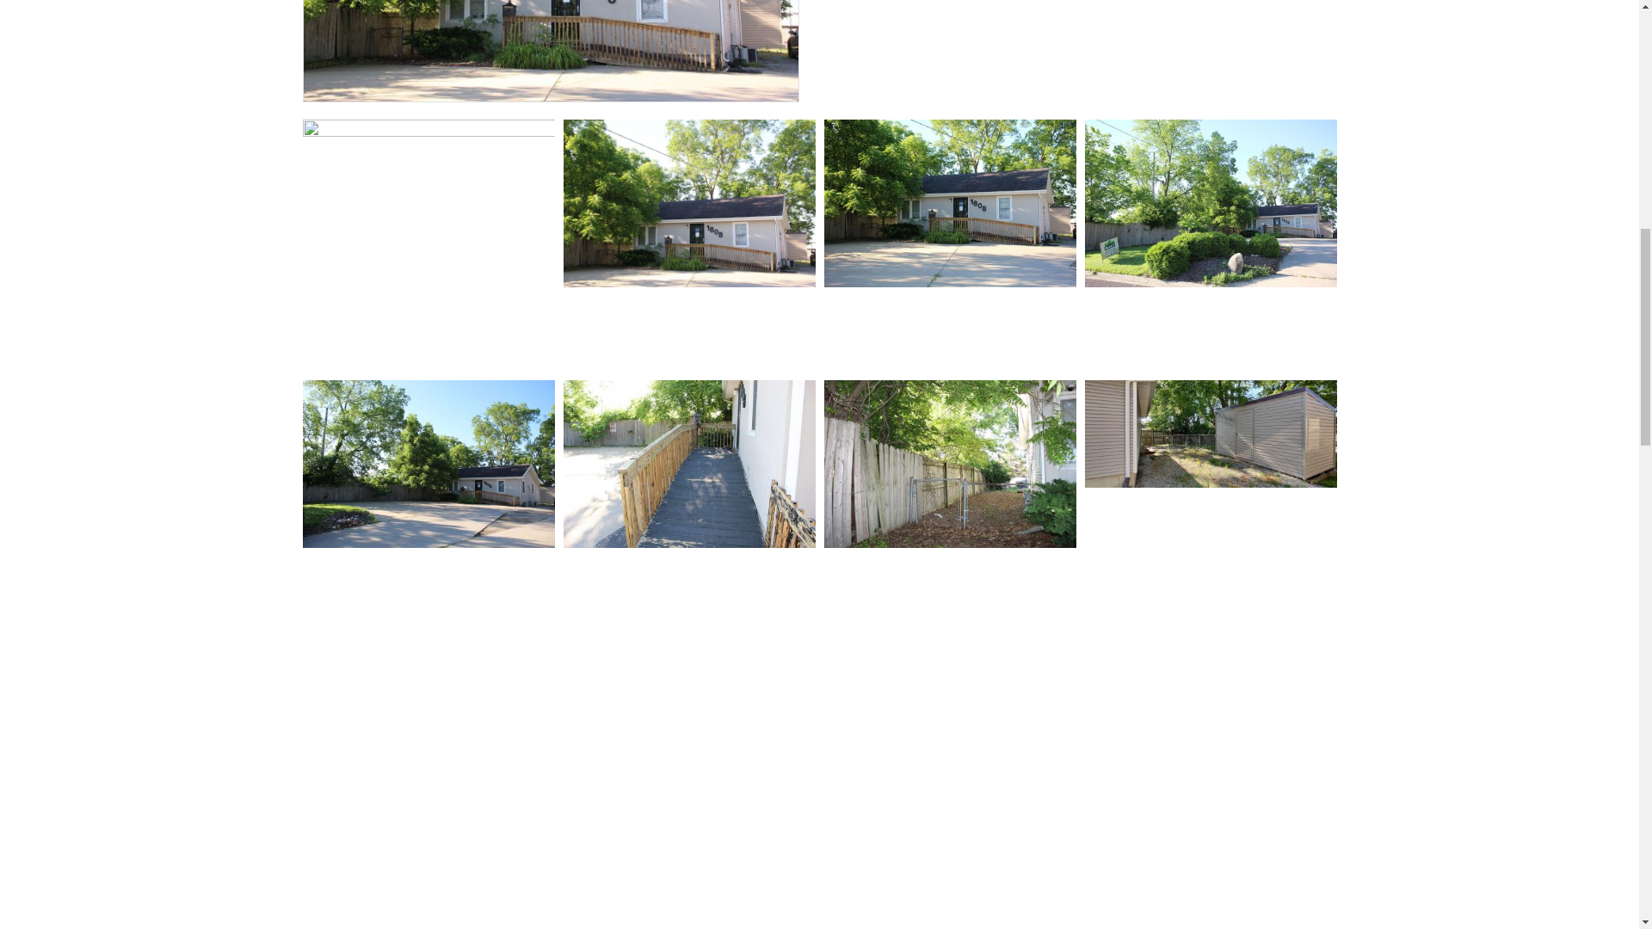 This screenshot has height=929, width=1652. I want to click on Individual Offices For Rent in Columbia Missouri, so click(551, 50).